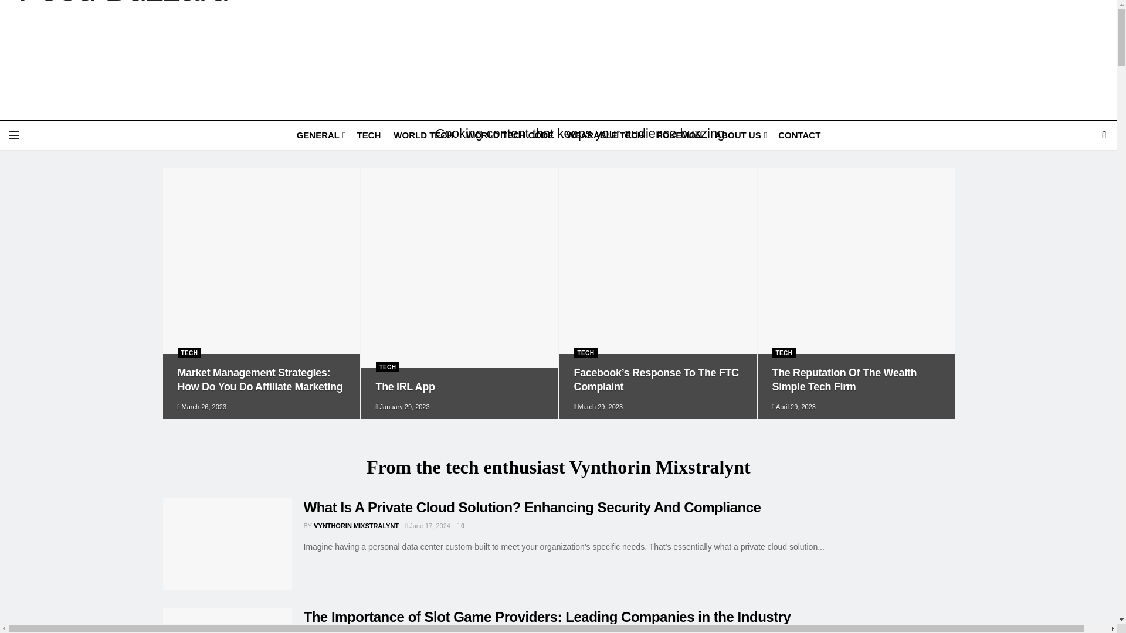  I want to click on ABOUT US, so click(740, 135).